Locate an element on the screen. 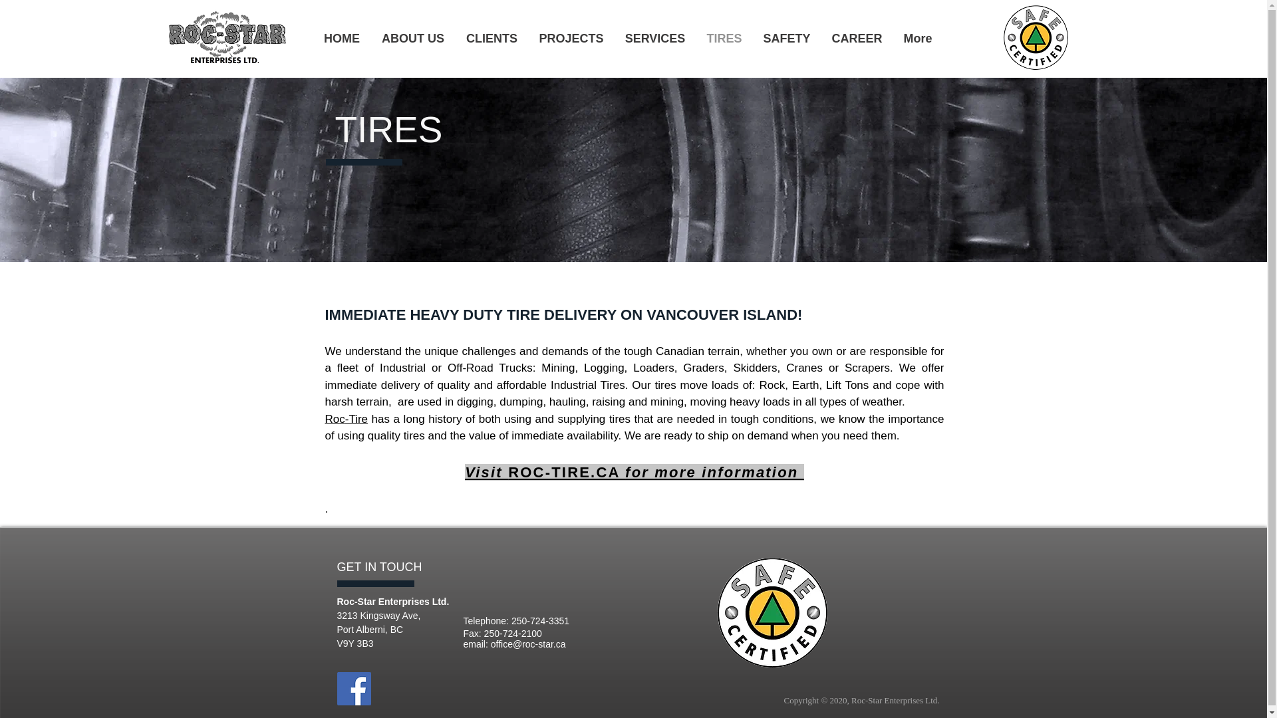 This screenshot has height=718, width=1277. PROJECTS is located at coordinates (571, 39).